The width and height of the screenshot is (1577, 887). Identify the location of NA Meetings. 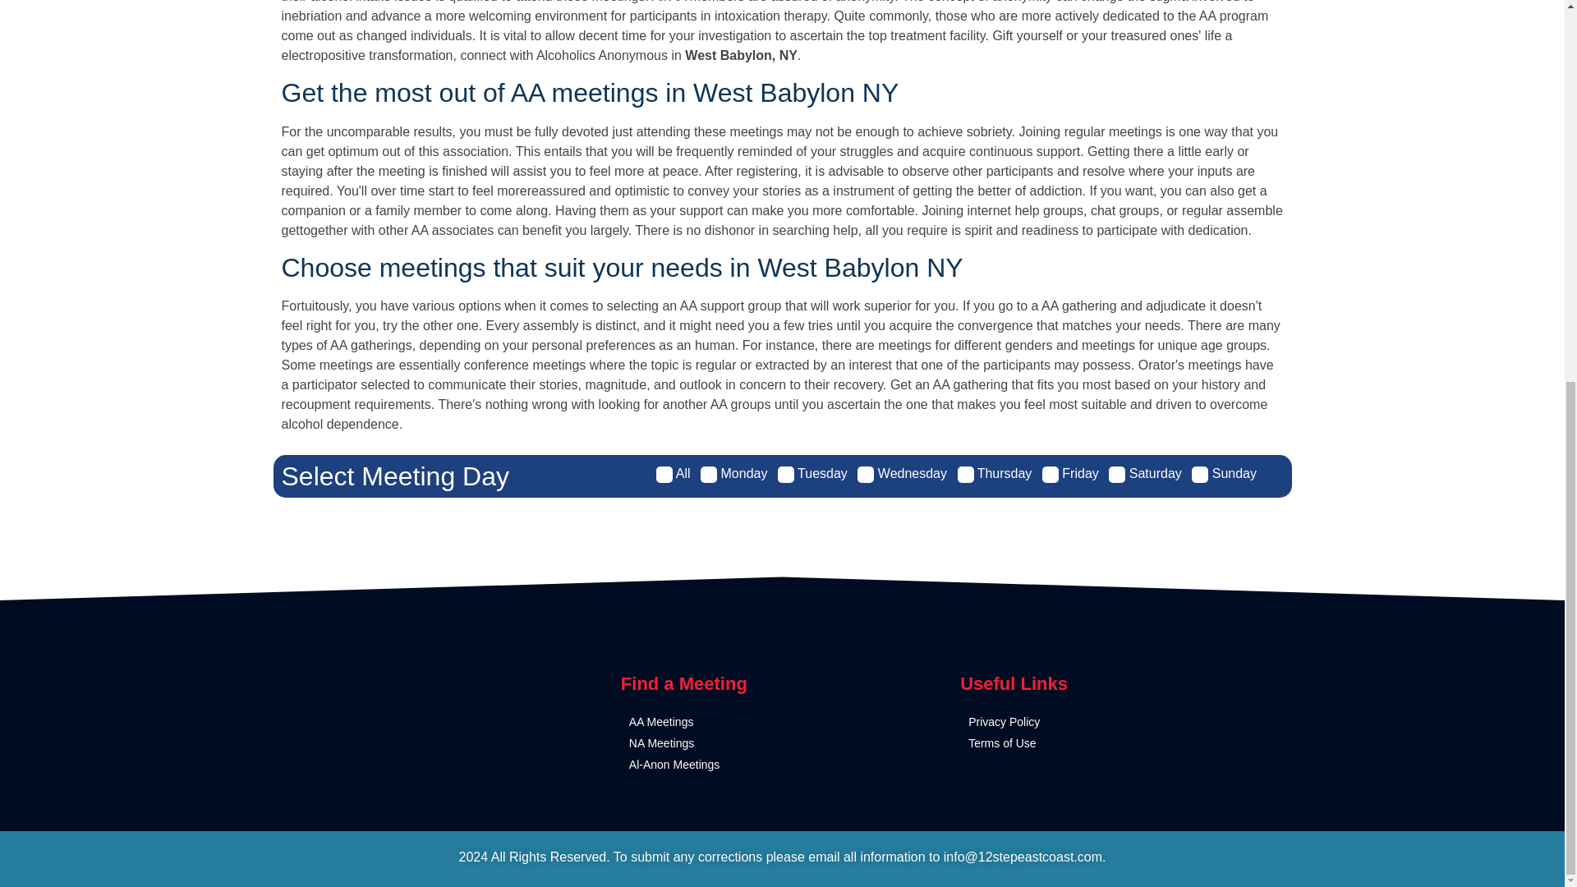
(786, 743).